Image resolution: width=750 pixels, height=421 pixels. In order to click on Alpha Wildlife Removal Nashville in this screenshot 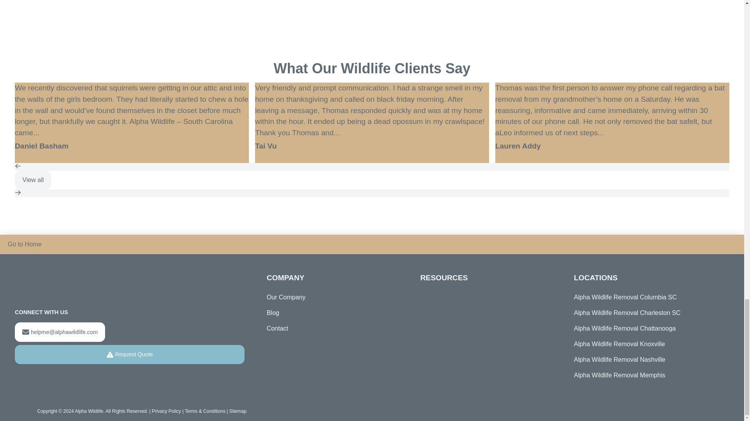, I will do `click(646, 359)`.